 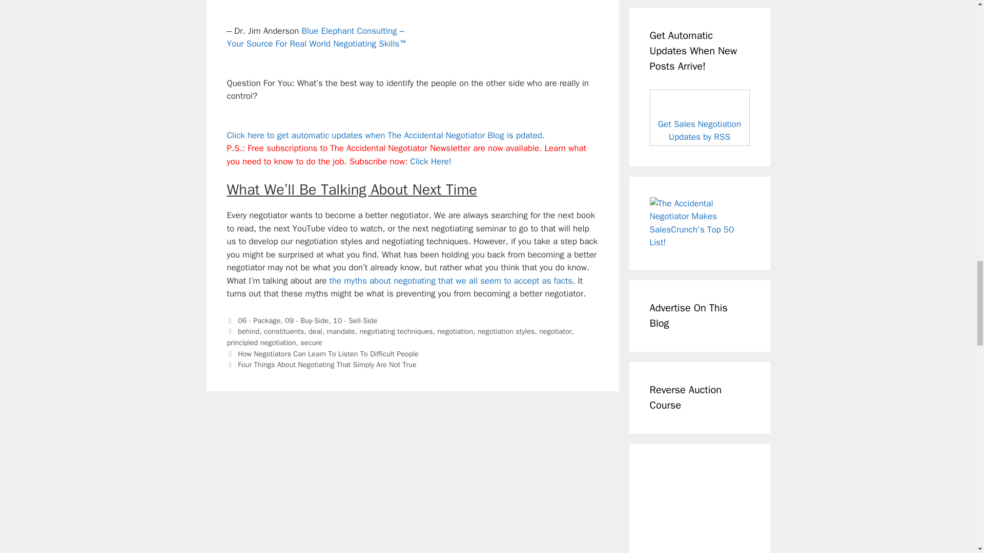 I want to click on Click Here!, so click(x=430, y=161).